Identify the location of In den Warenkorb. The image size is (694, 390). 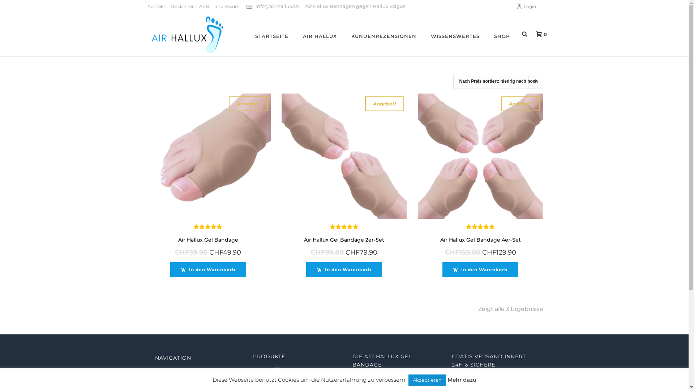
(480, 269).